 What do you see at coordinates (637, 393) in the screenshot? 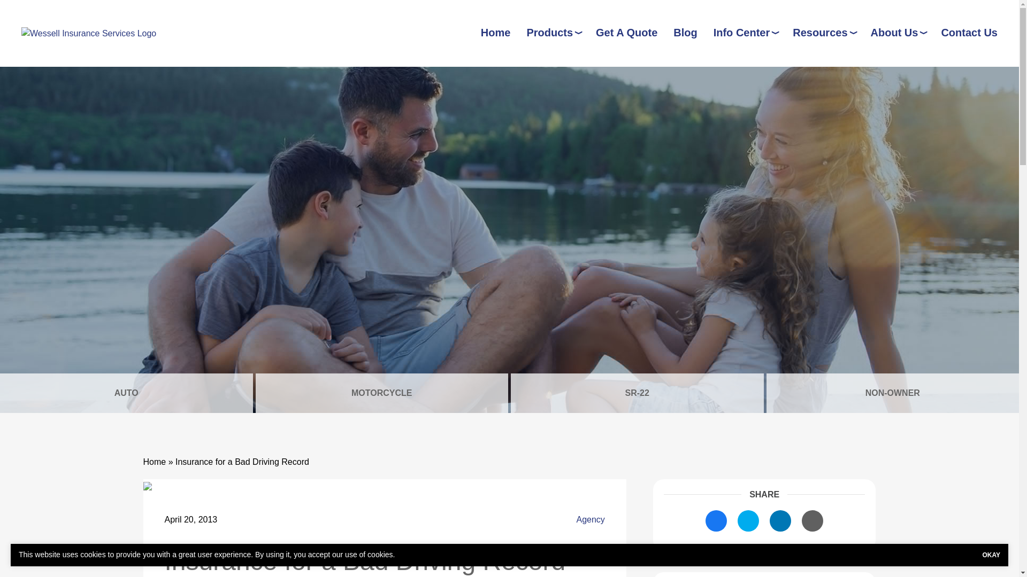
I see `SR-22` at bounding box center [637, 393].